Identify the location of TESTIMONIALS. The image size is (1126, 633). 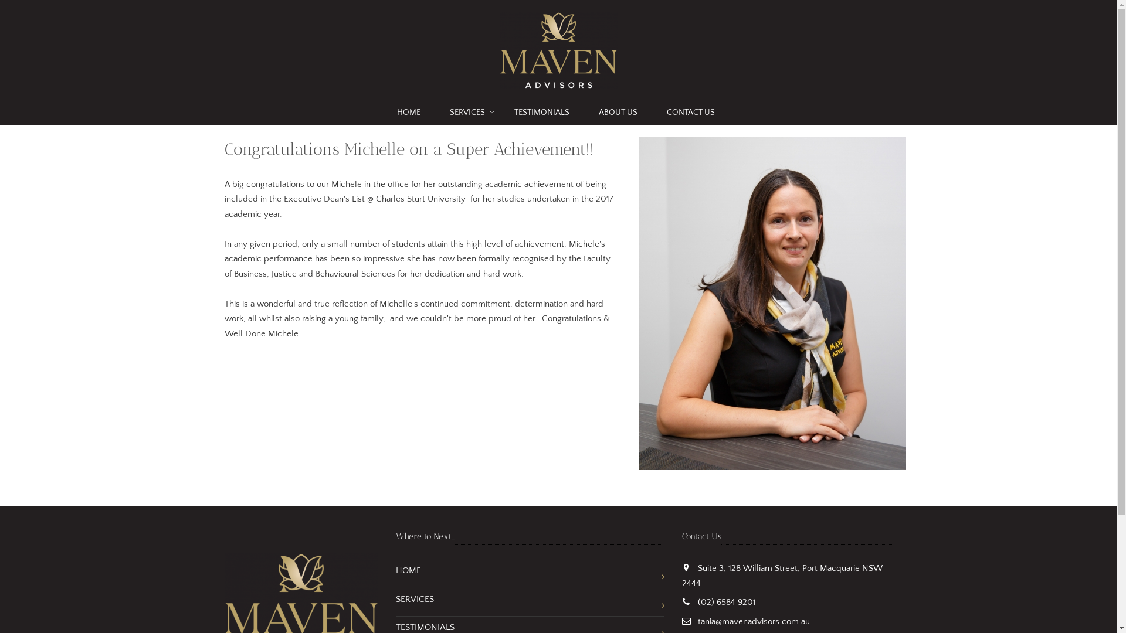
(544, 113).